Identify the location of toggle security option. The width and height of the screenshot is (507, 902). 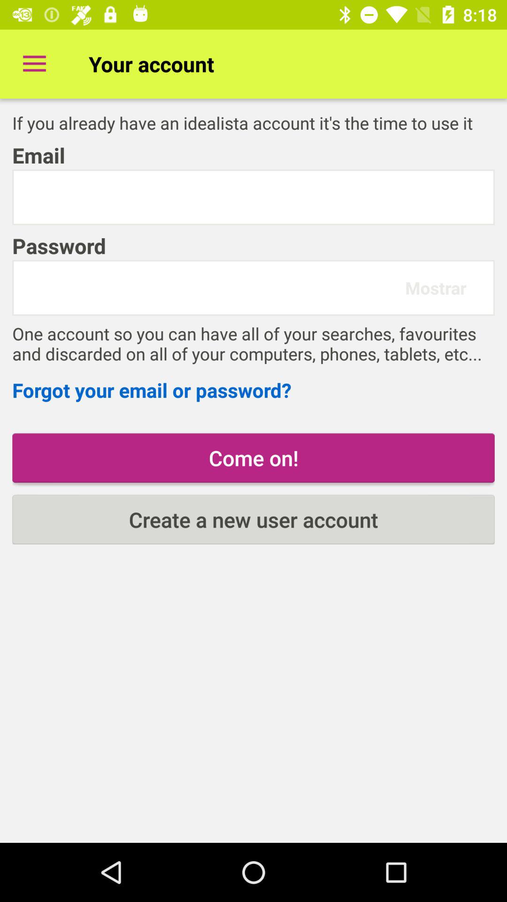
(253, 197).